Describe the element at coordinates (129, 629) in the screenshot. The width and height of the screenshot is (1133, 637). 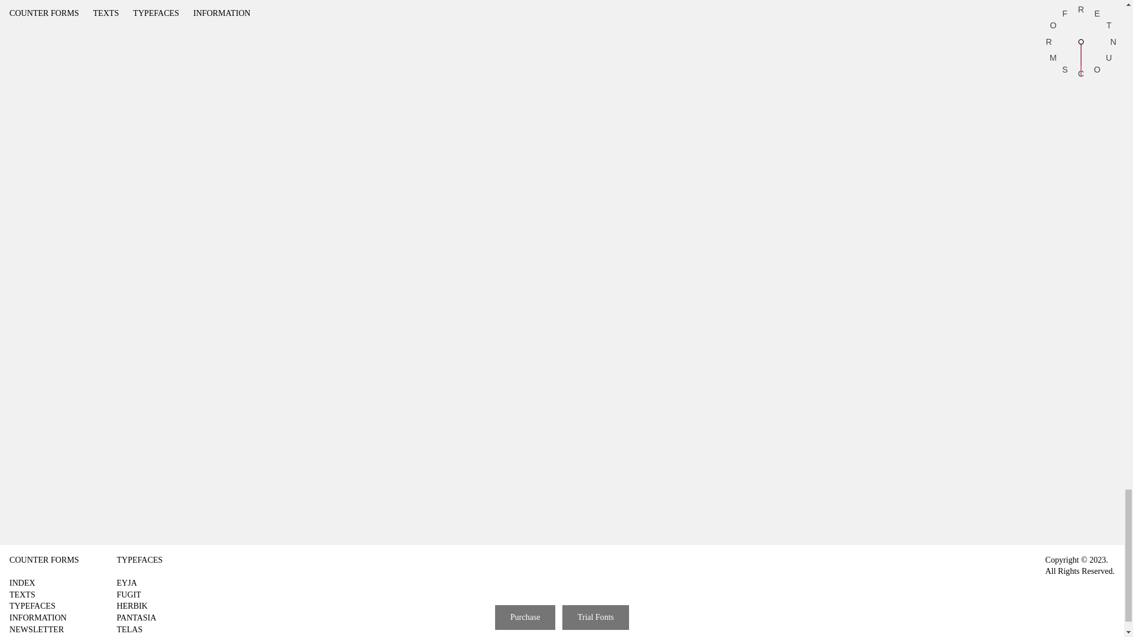
I see `TELAS` at that location.